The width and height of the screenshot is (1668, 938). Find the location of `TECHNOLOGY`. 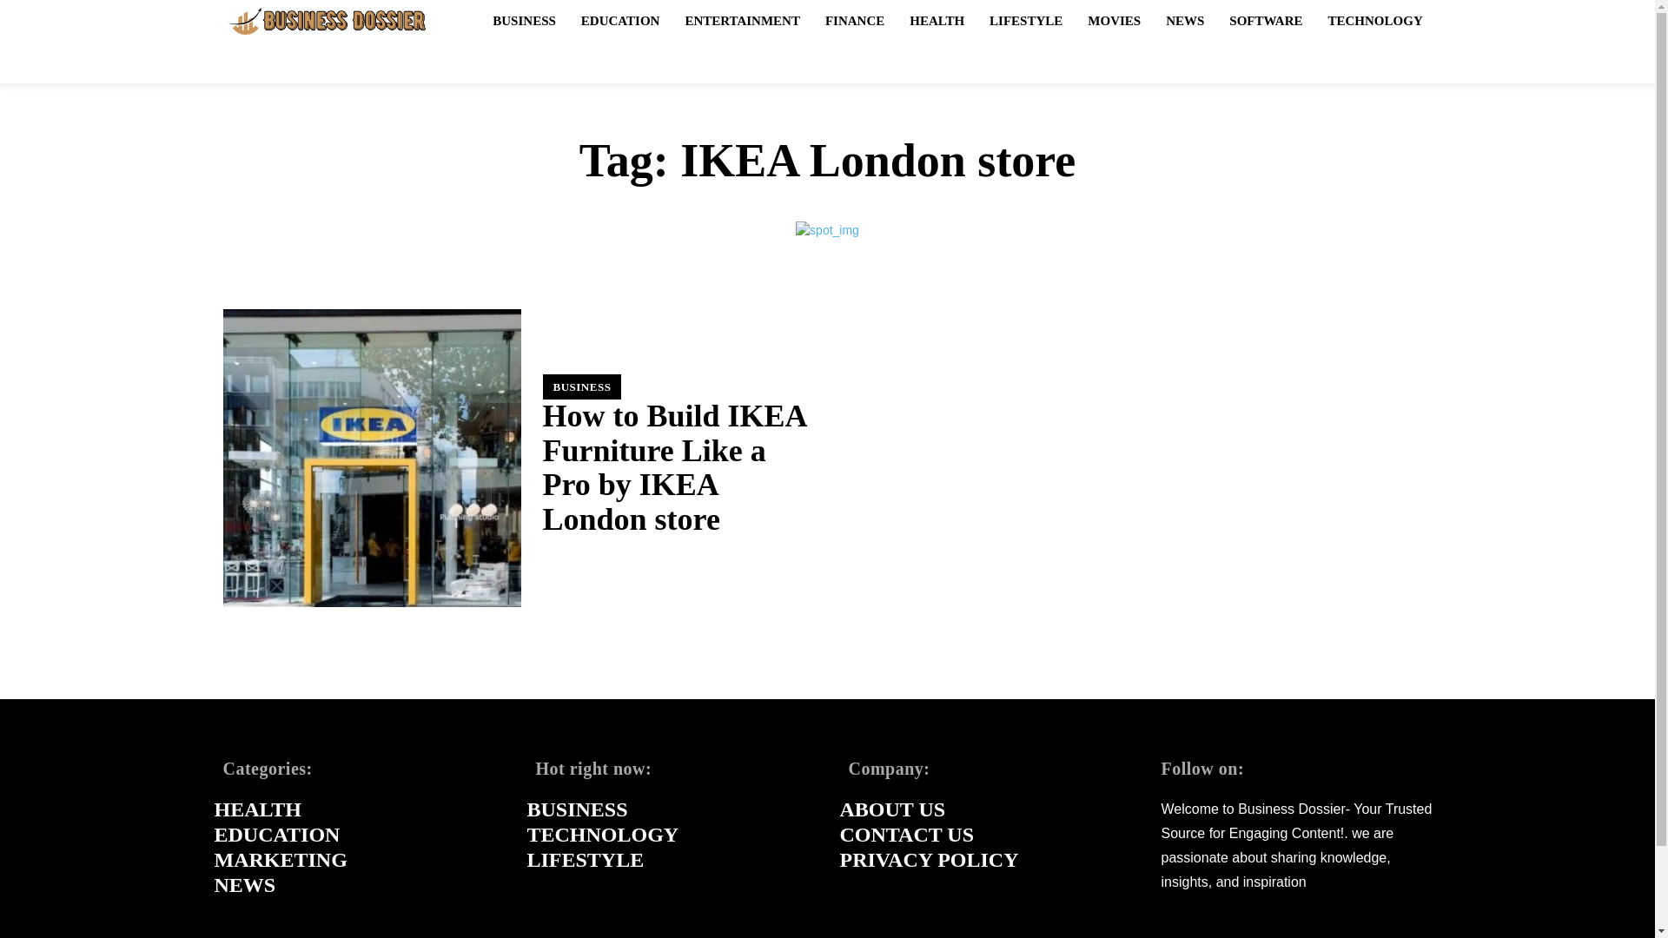

TECHNOLOGY is located at coordinates (1374, 20).